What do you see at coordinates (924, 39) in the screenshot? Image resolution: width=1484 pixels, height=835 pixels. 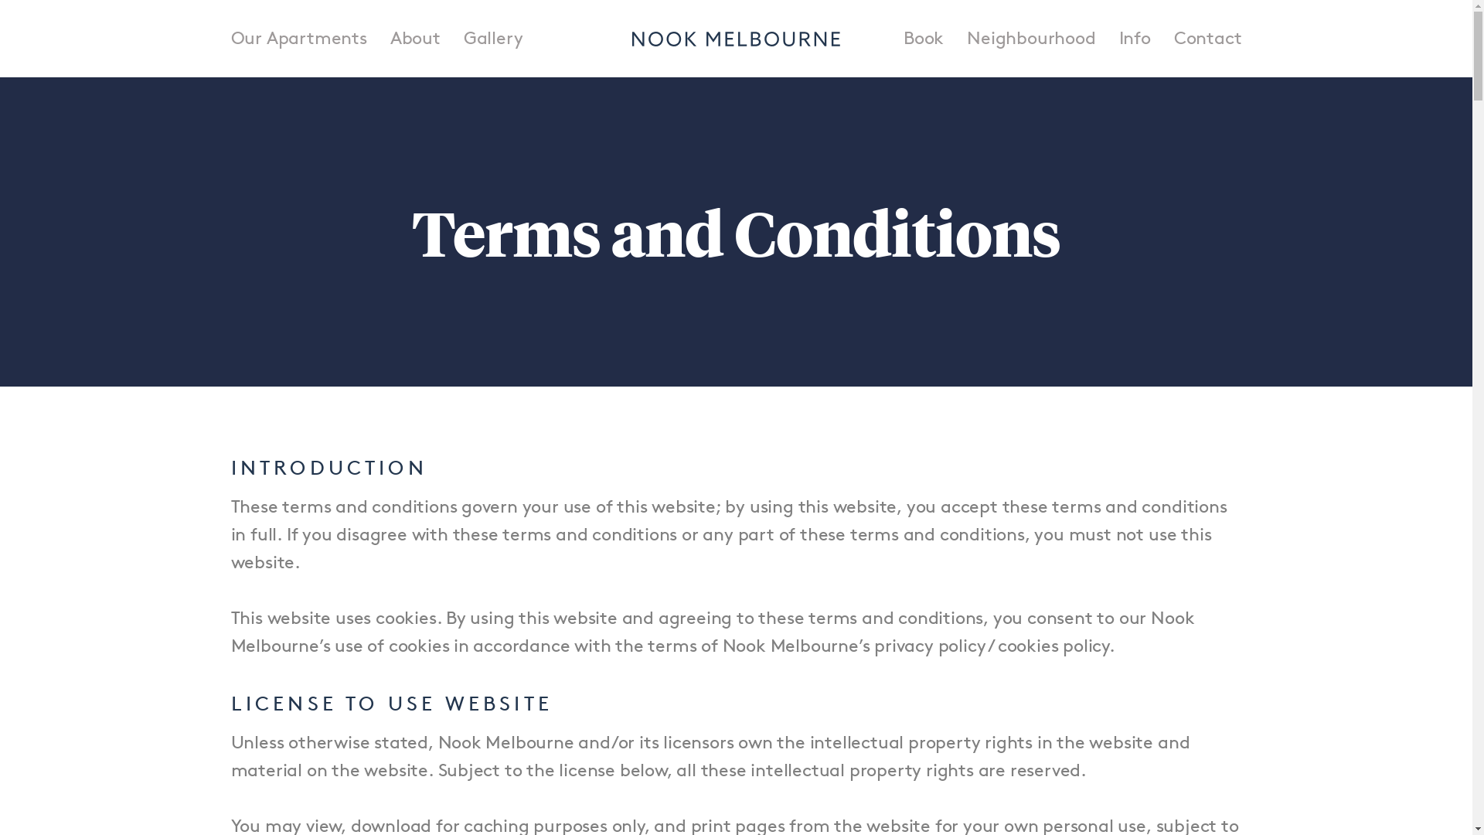 I see `Book` at bounding box center [924, 39].